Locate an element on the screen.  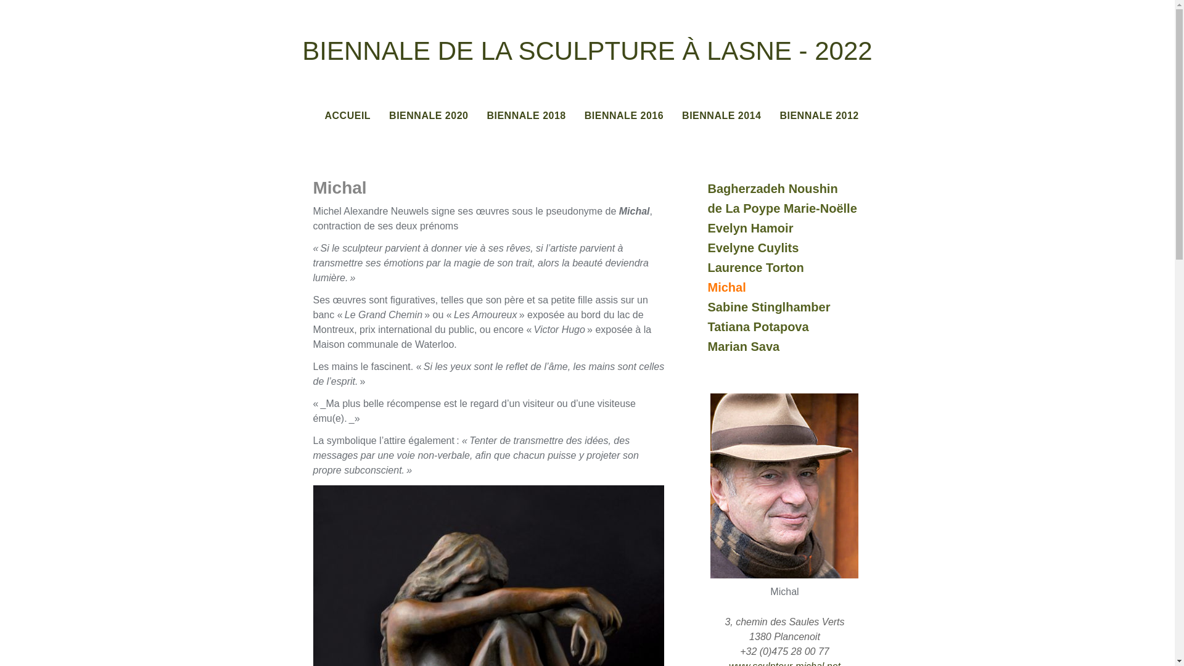
Laurence Torton is located at coordinates (791, 268).